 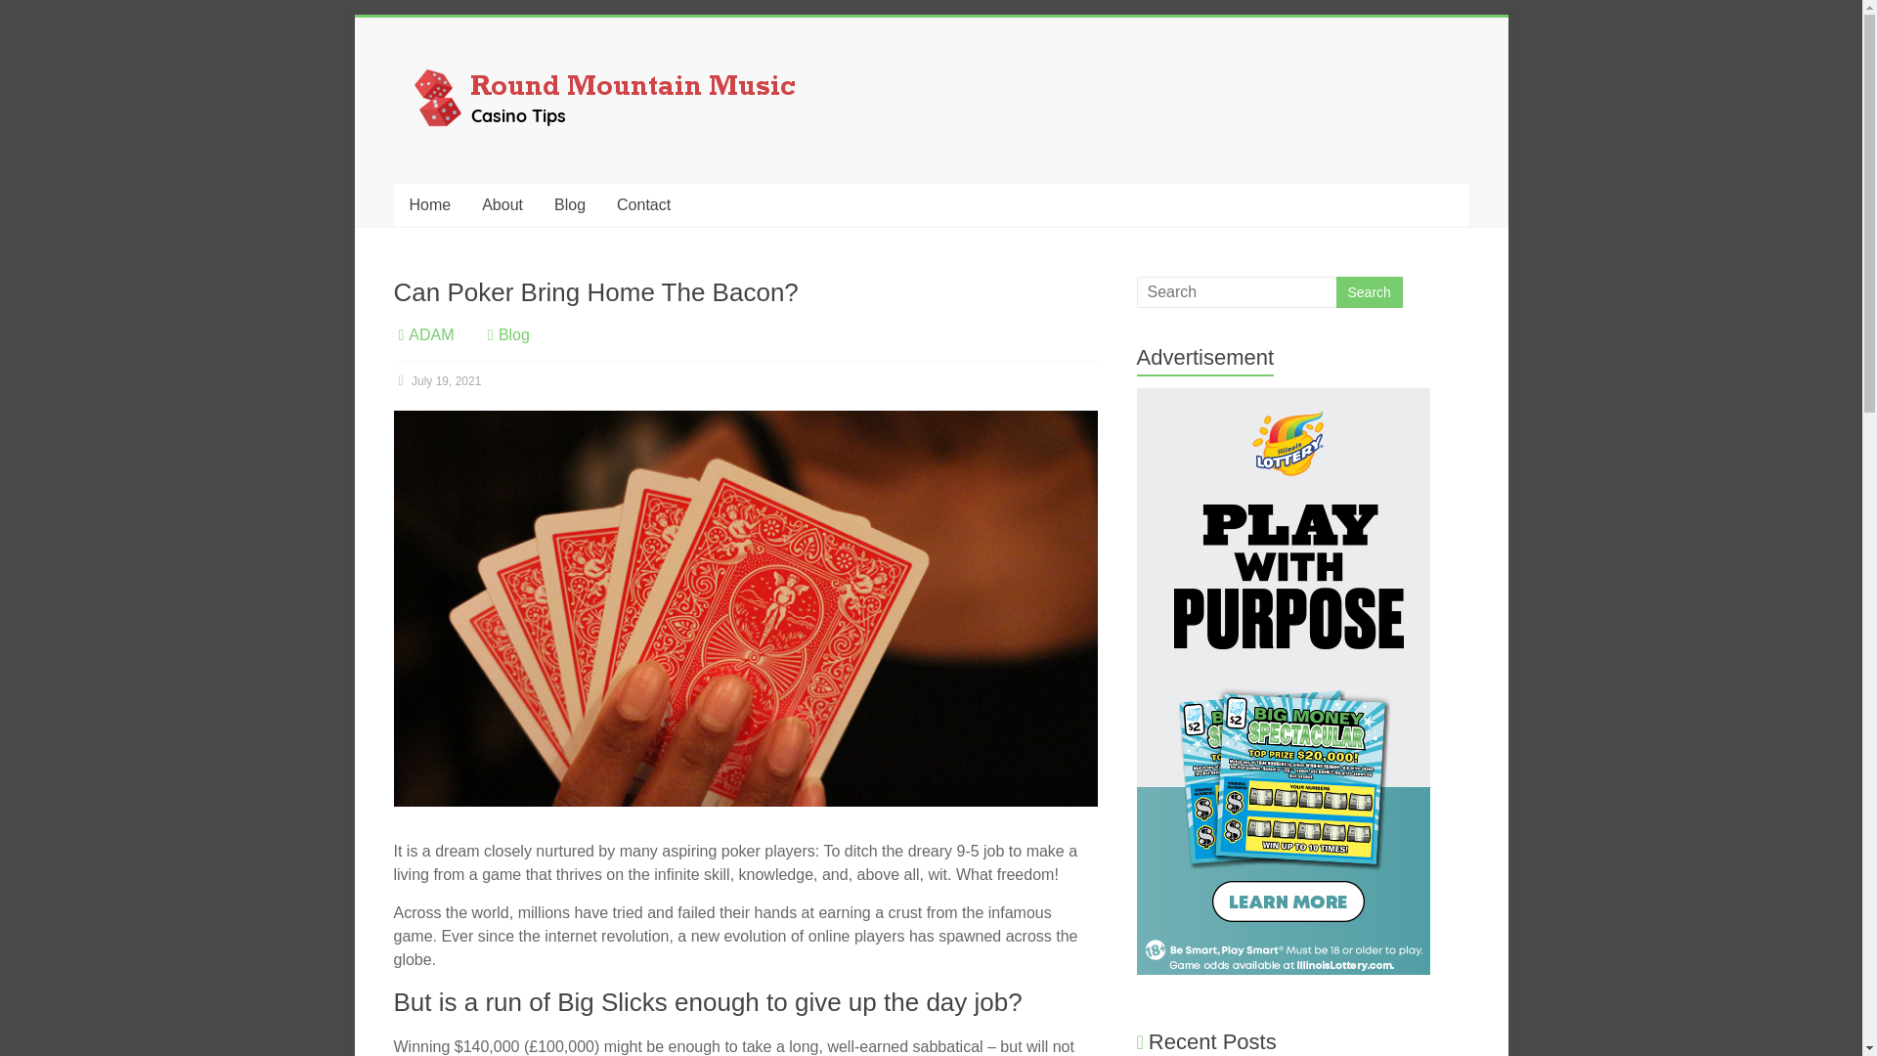 What do you see at coordinates (569, 205) in the screenshot?
I see `Blog` at bounding box center [569, 205].